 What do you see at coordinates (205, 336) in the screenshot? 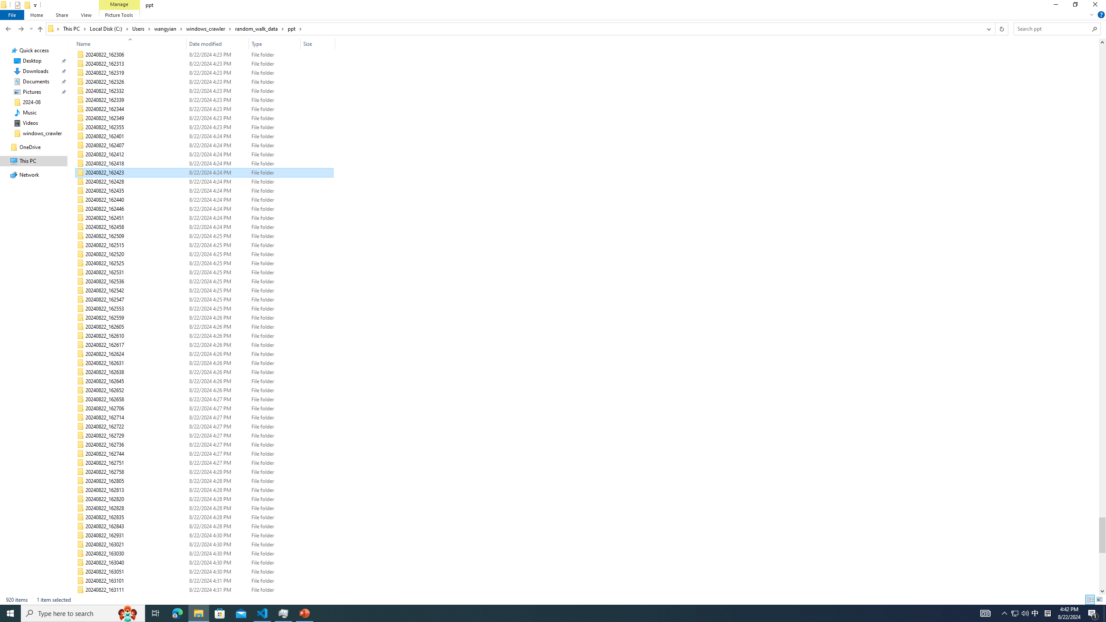
I see `20240822_162610` at bounding box center [205, 336].